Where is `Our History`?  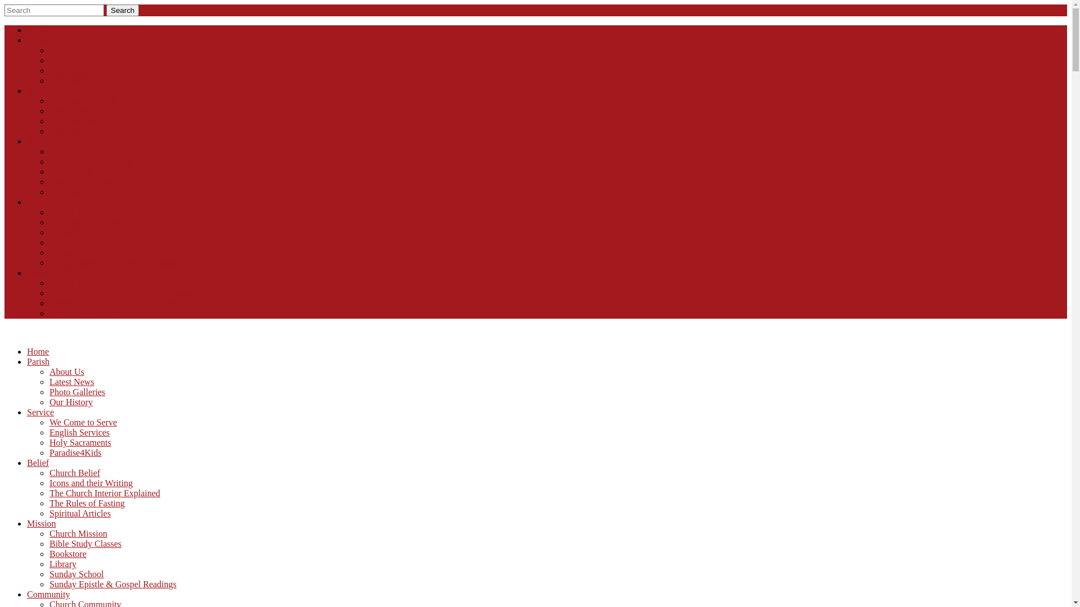
Our History is located at coordinates (71, 402).